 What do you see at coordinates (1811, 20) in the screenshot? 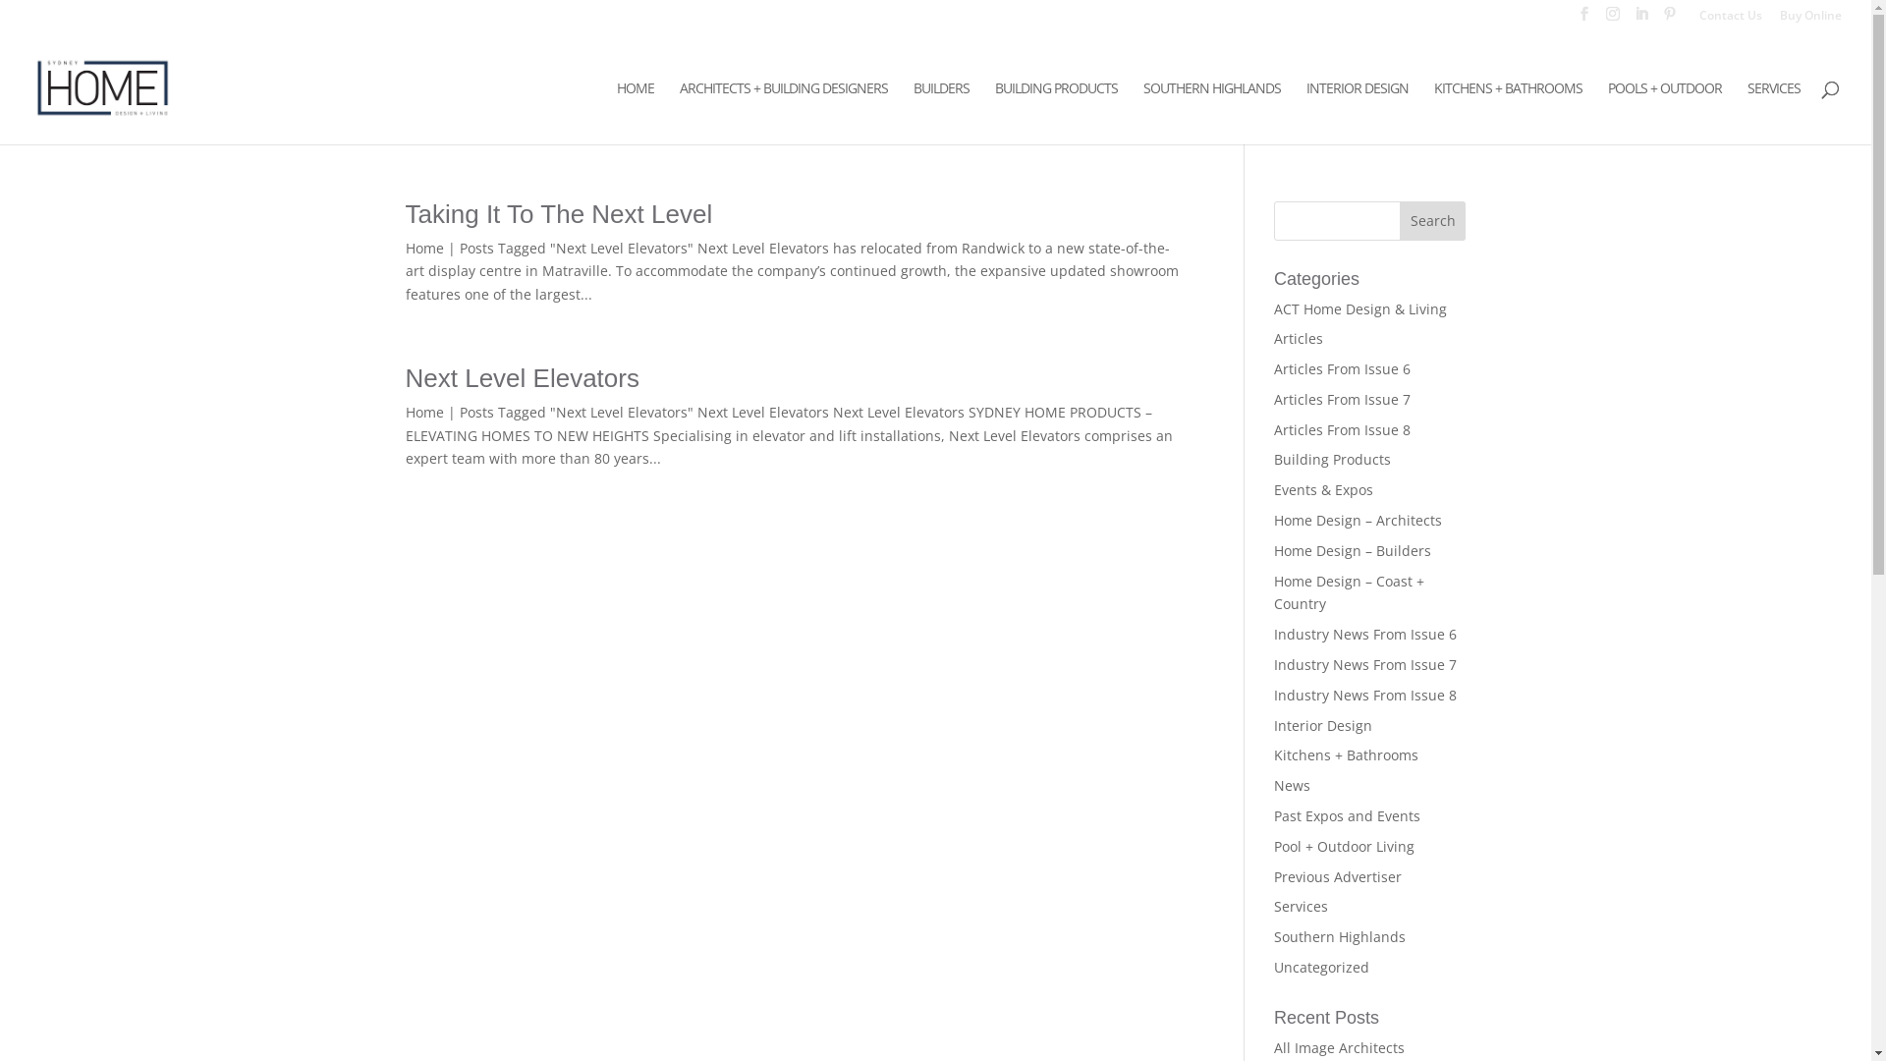
I see `Buy Online` at bounding box center [1811, 20].